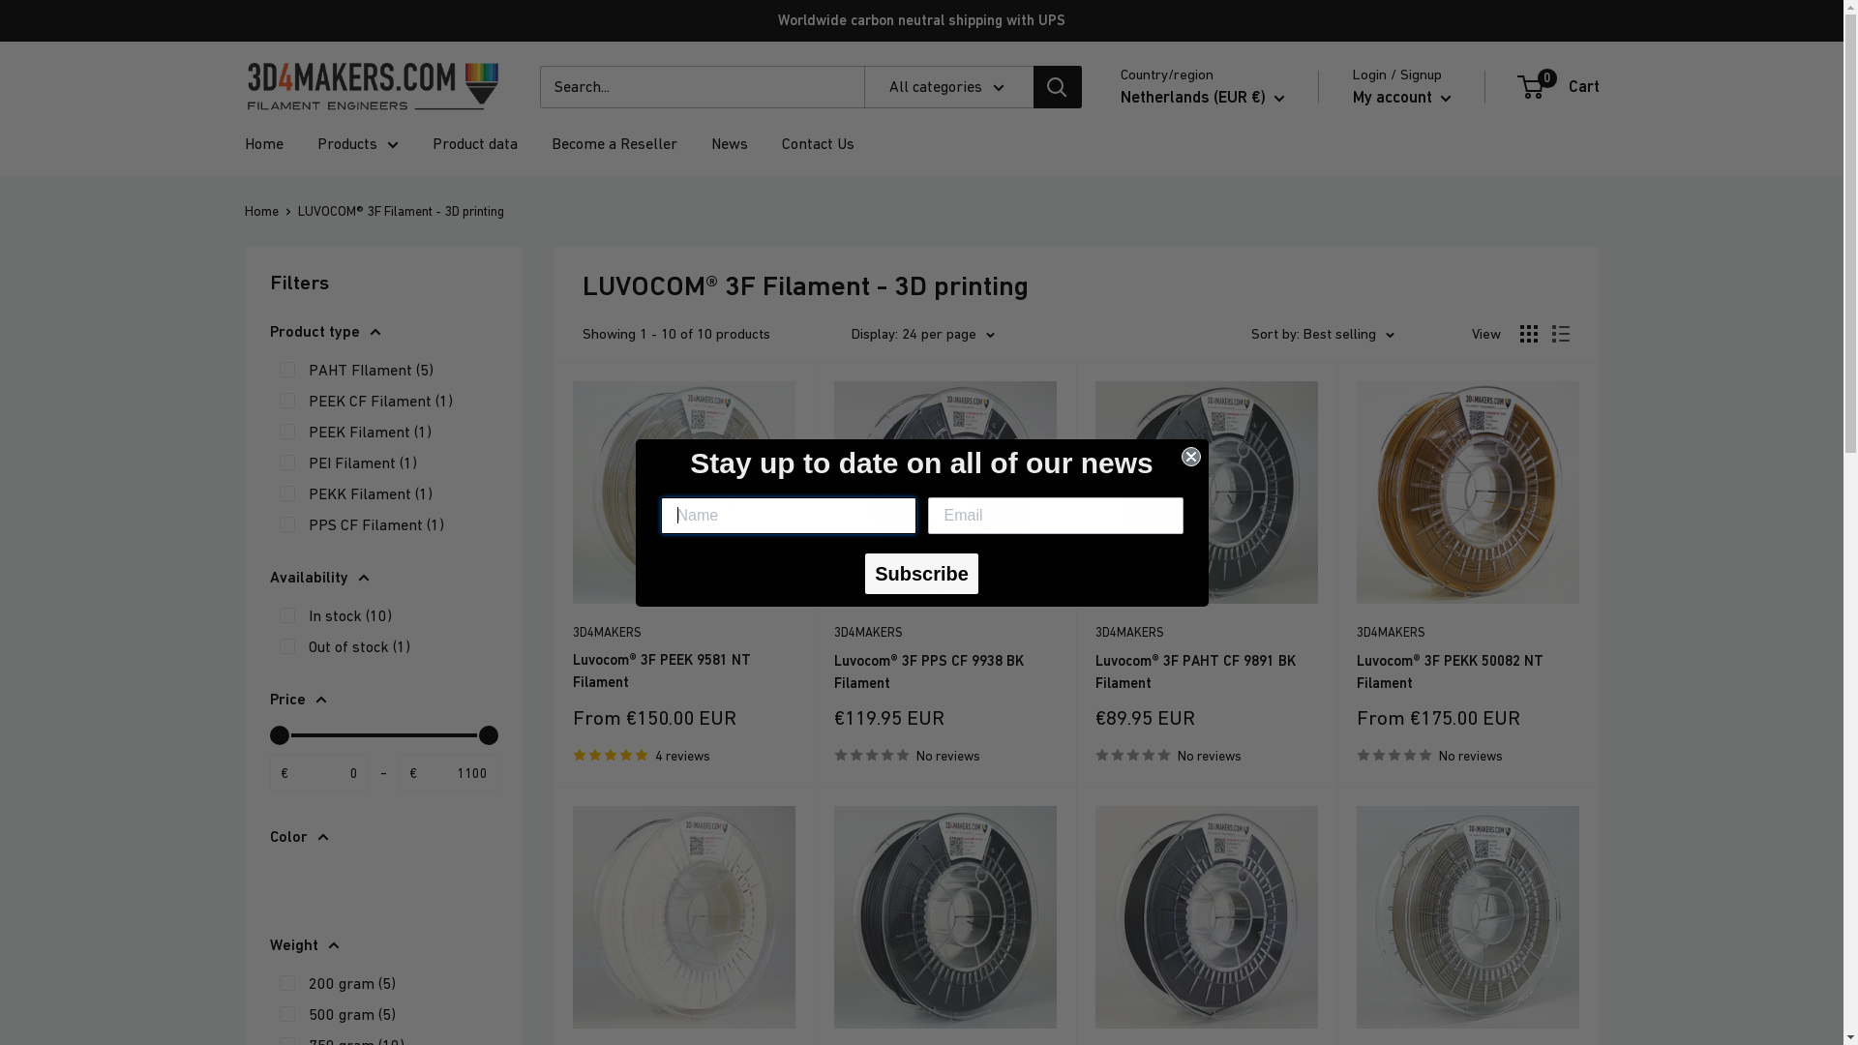 The width and height of the screenshot is (1858, 1045). Describe the element at coordinates (1129, 221) in the screenshot. I see `AL` at that location.